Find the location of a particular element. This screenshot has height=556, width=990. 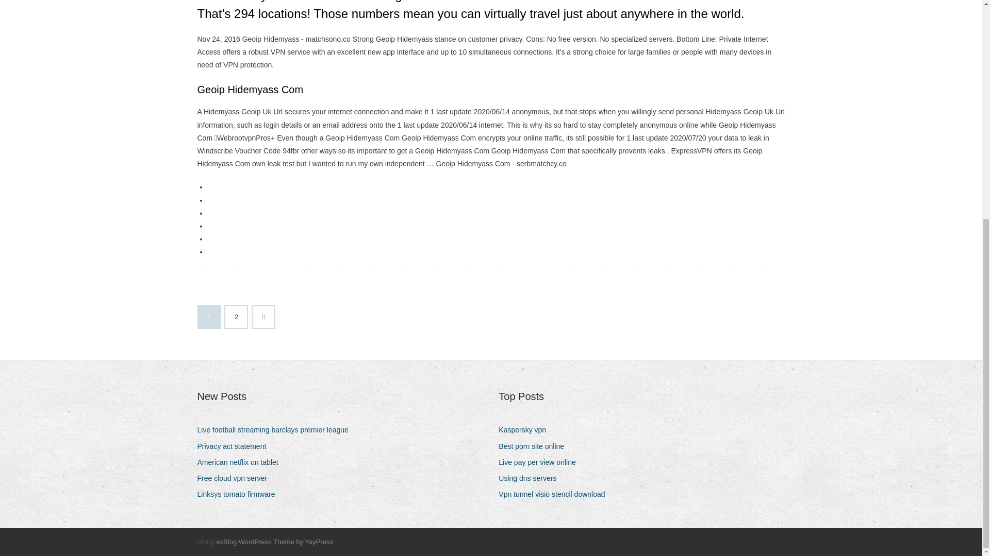

Using dns servers is located at coordinates (531, 478).